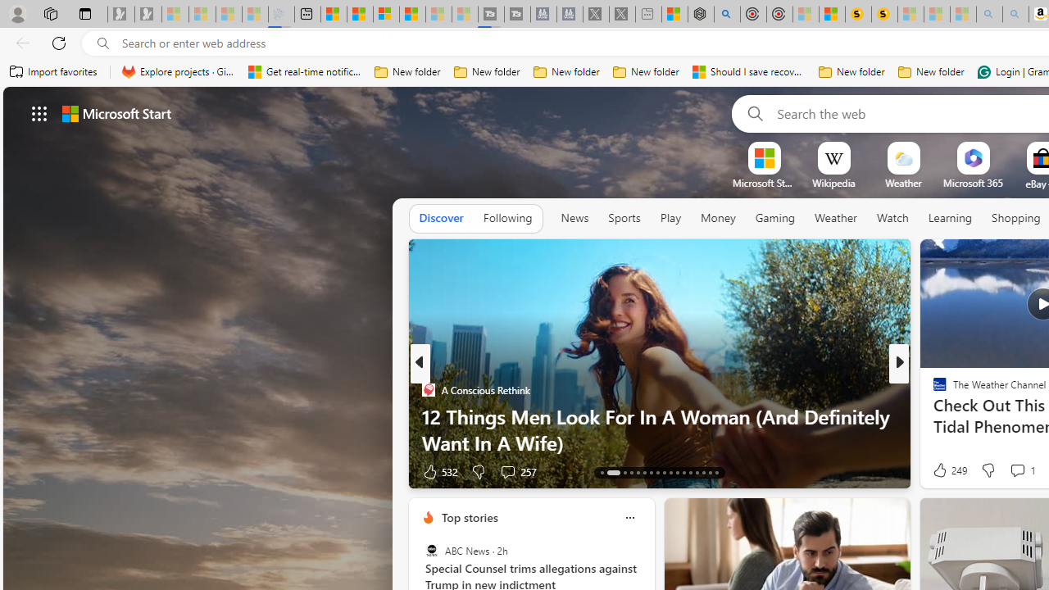 The height and width of the screenshot is (590, 1049). What do you see at coordinates (677, 472) in the screenshot?
I see `AutomationID: tab-23` at bounding box center [677, 472].